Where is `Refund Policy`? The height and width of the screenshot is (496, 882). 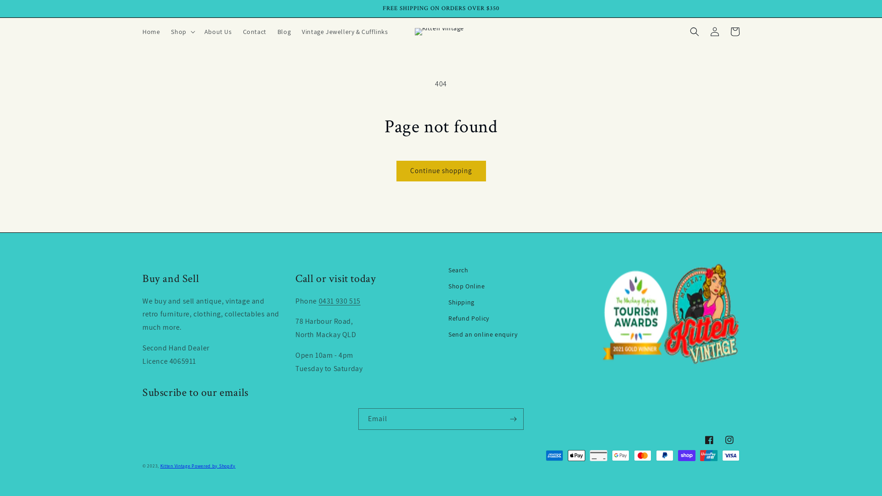 Refund Policy is located at coordinates (517, 319).